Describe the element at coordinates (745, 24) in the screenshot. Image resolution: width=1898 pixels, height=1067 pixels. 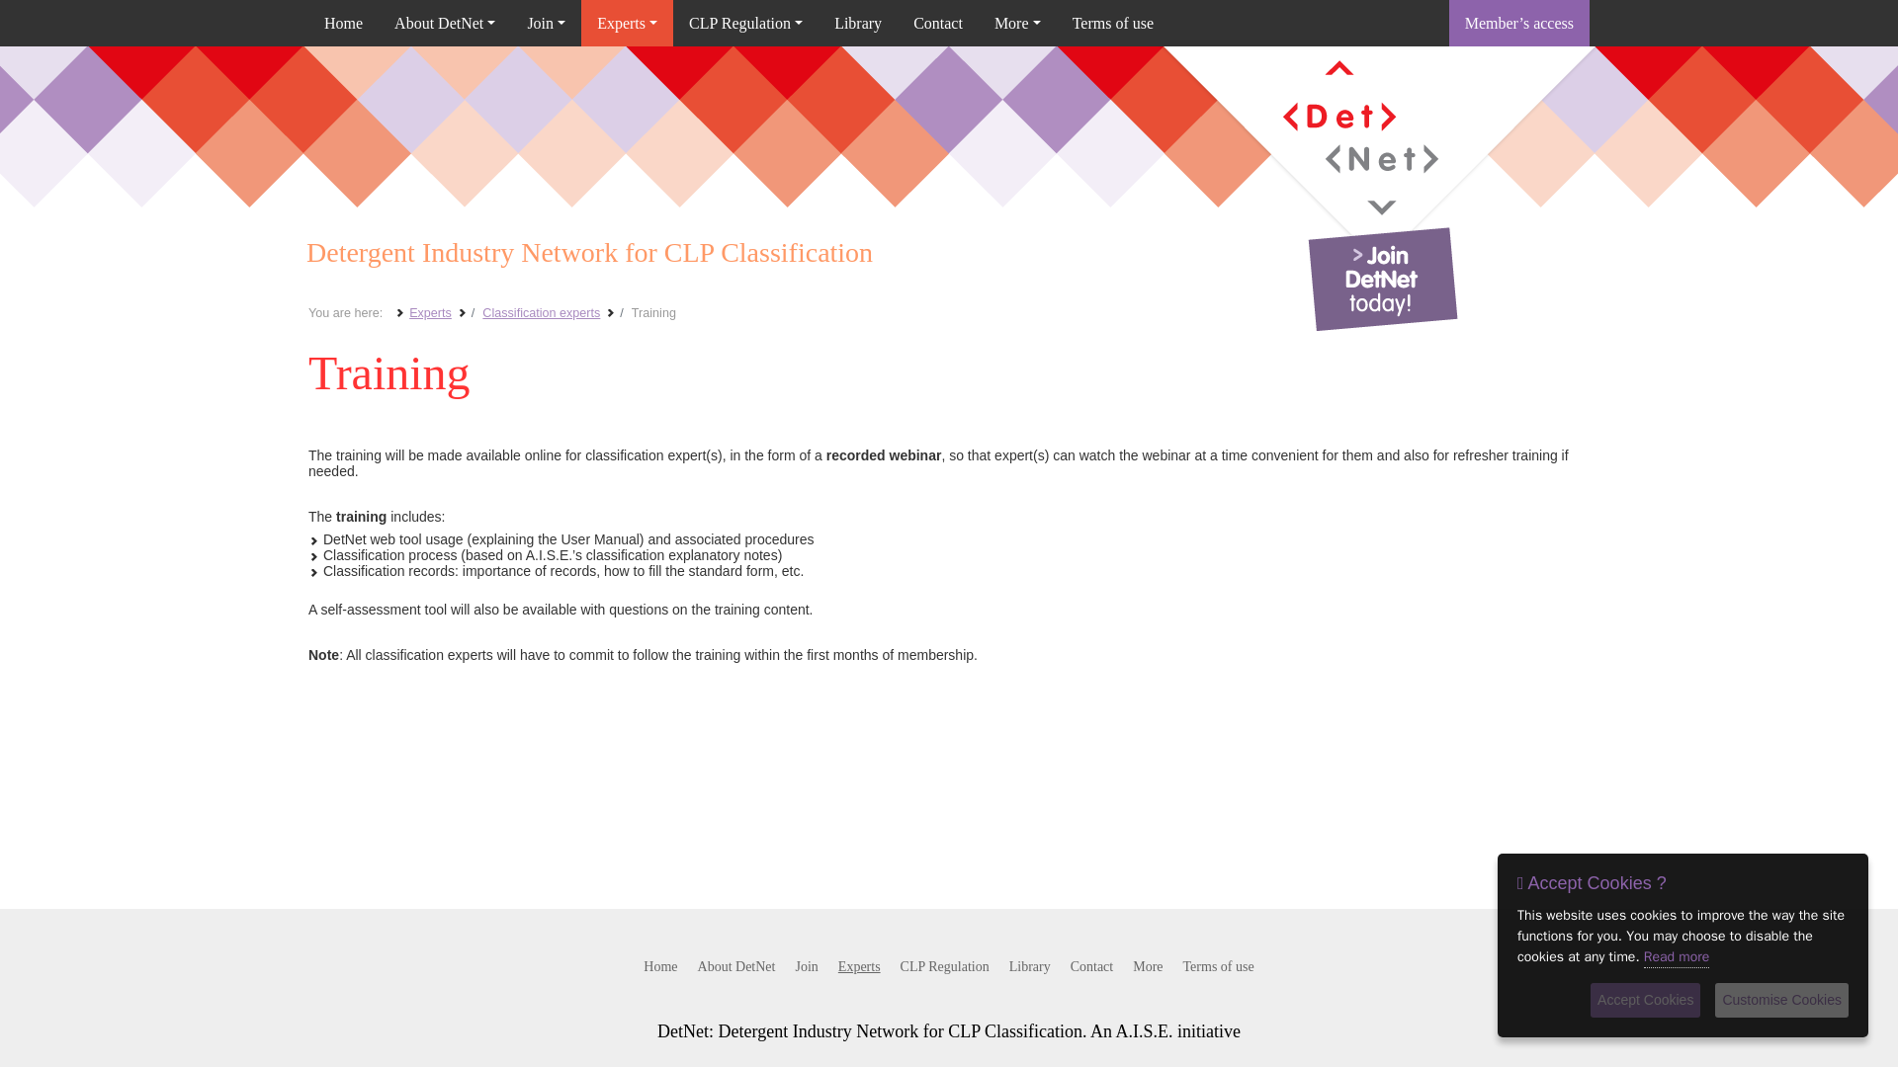
I see `CLP Regulation` at that location.